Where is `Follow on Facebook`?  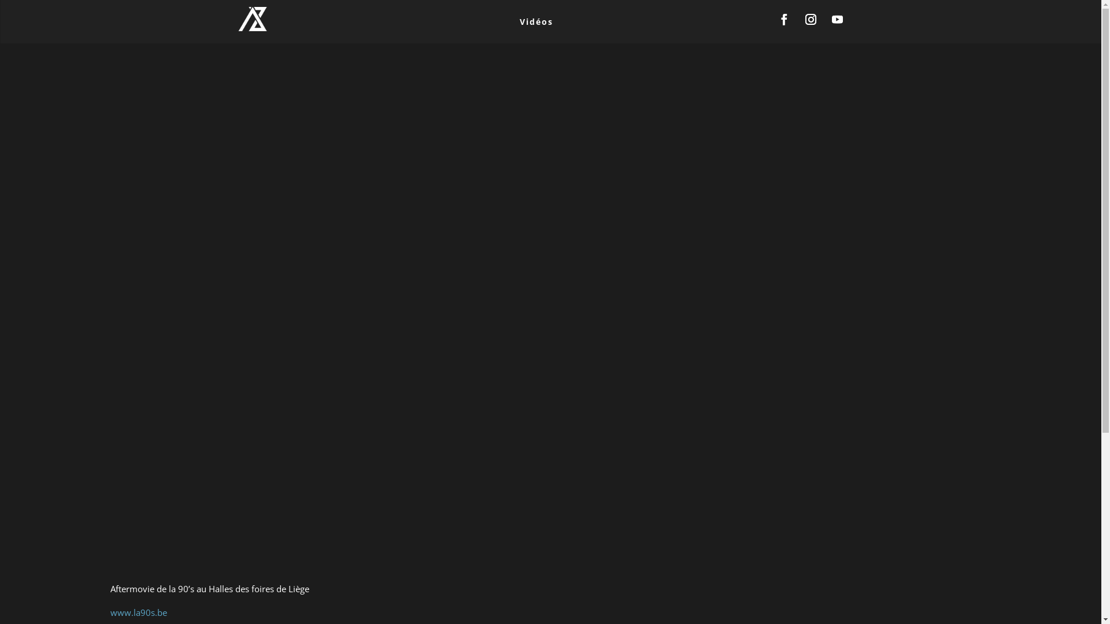
Follow on Facebook is located at coordinates (784, 20).